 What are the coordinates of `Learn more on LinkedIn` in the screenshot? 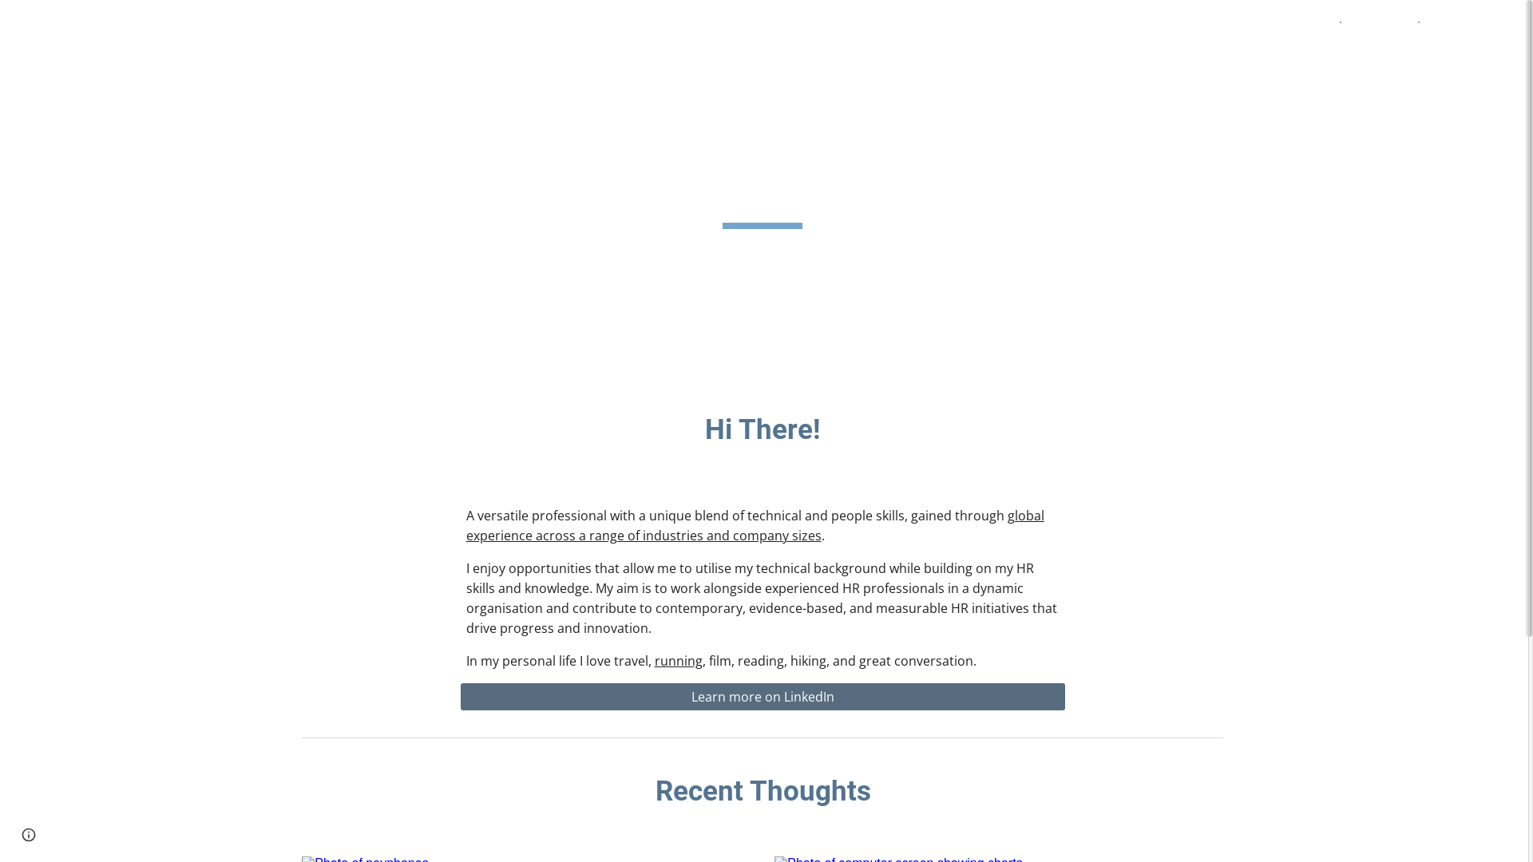 It's located at (763, 697).